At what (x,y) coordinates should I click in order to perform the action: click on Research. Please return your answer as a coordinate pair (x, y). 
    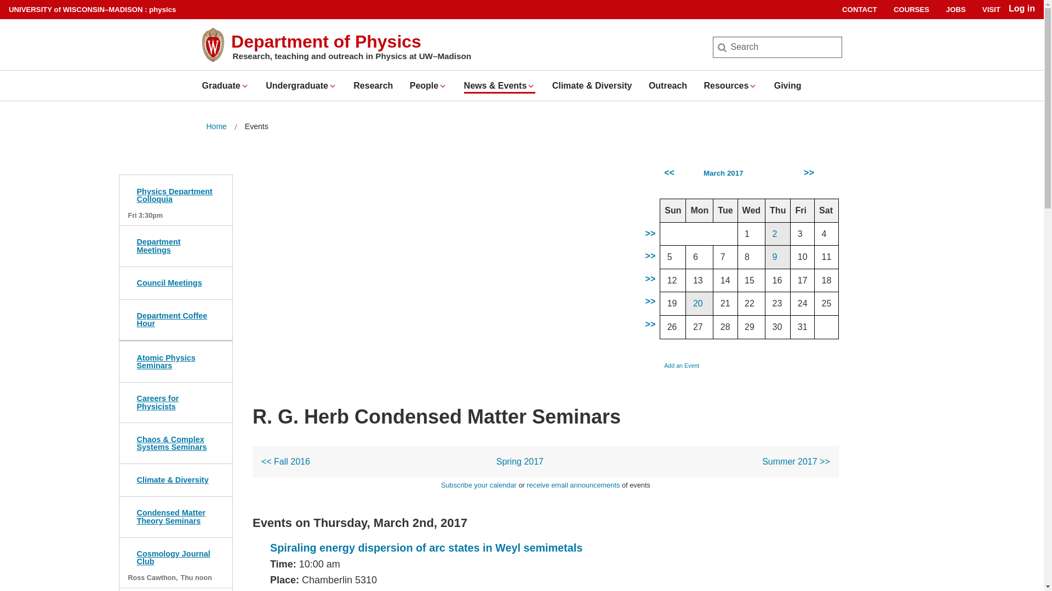
    Looking at the image, I should click on (373, 85).